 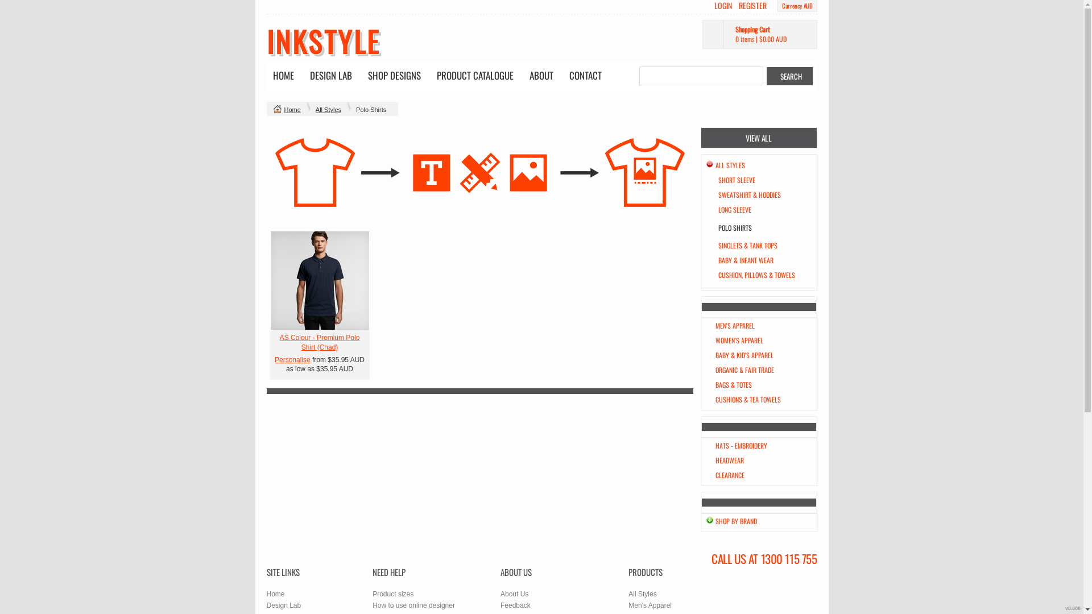 I want to click on Design Lab, so click(x=283, y=605).